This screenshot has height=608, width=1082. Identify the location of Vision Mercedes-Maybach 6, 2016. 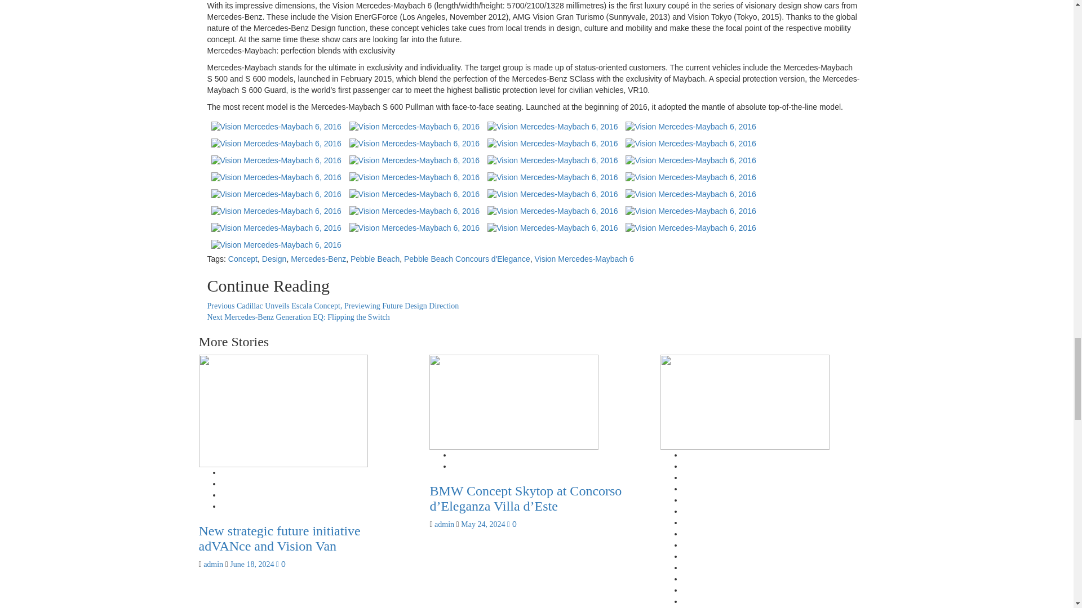
(276, 127).